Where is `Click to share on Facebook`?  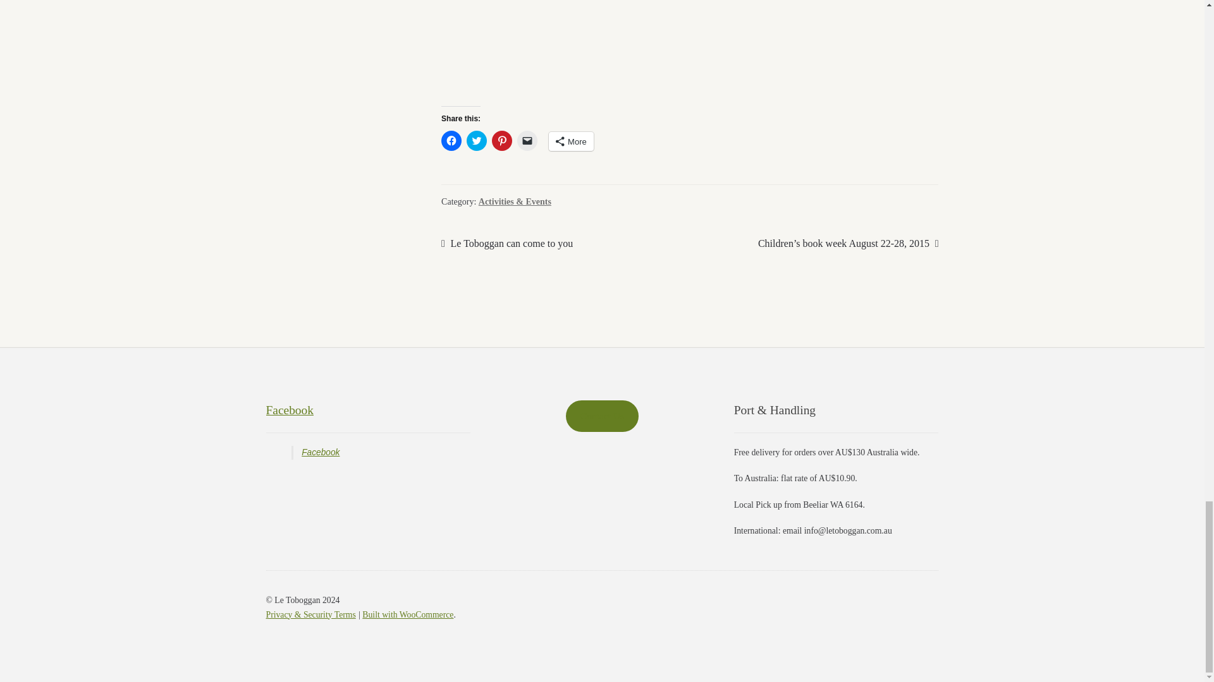
Click to share on Facebook is located at coordinates (451, 140).